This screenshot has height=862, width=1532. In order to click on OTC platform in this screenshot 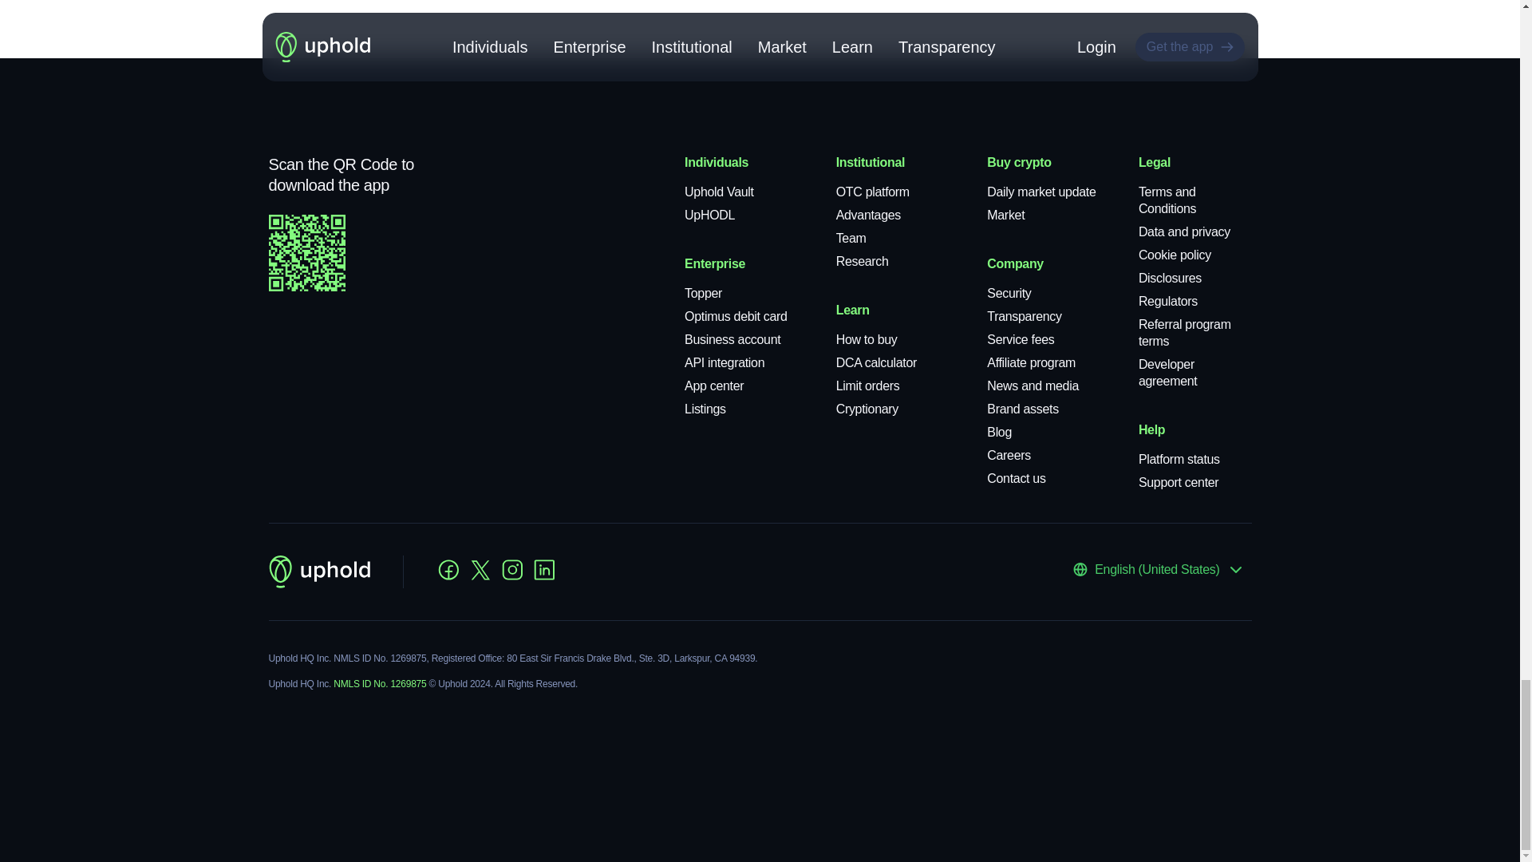, I will do `click(873, 192)`.